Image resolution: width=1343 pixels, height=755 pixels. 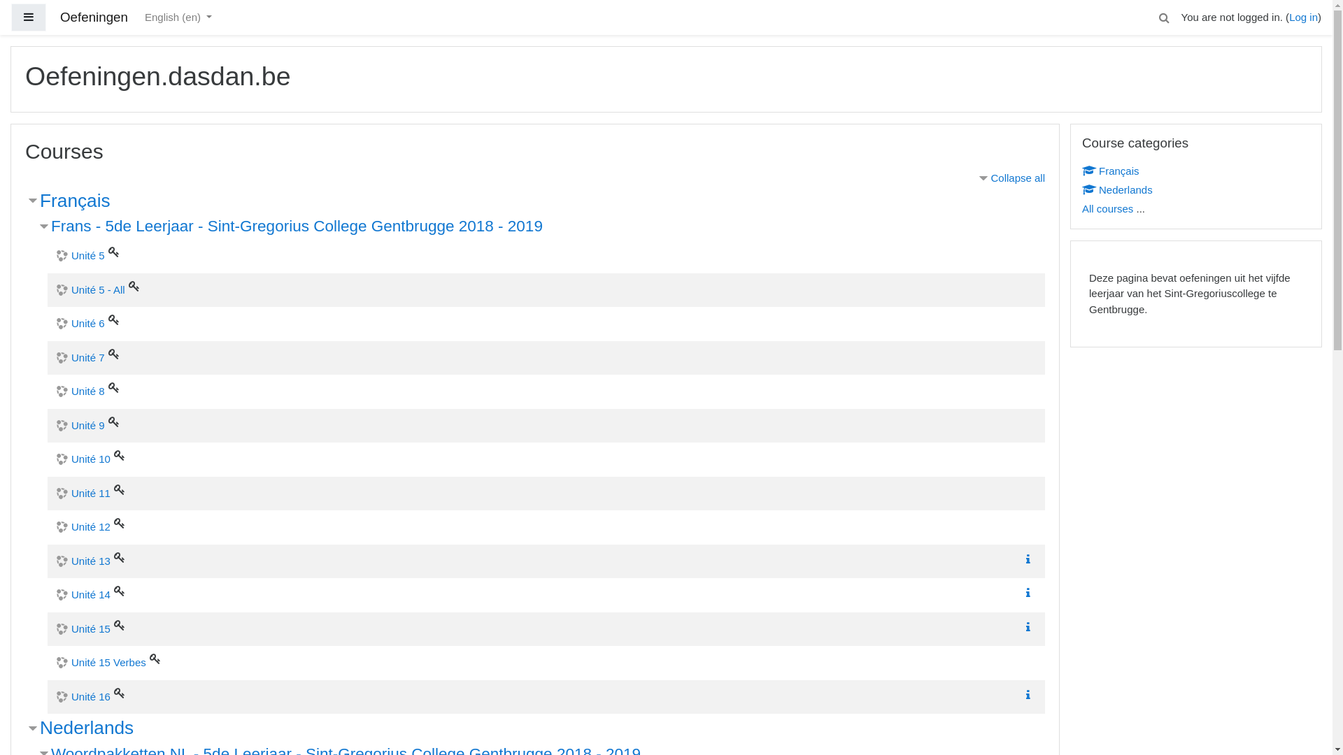 What do you see at coordinates (114, 421) in the screenshot?
I see `Self enrolment` at bounding box center [114, 421].